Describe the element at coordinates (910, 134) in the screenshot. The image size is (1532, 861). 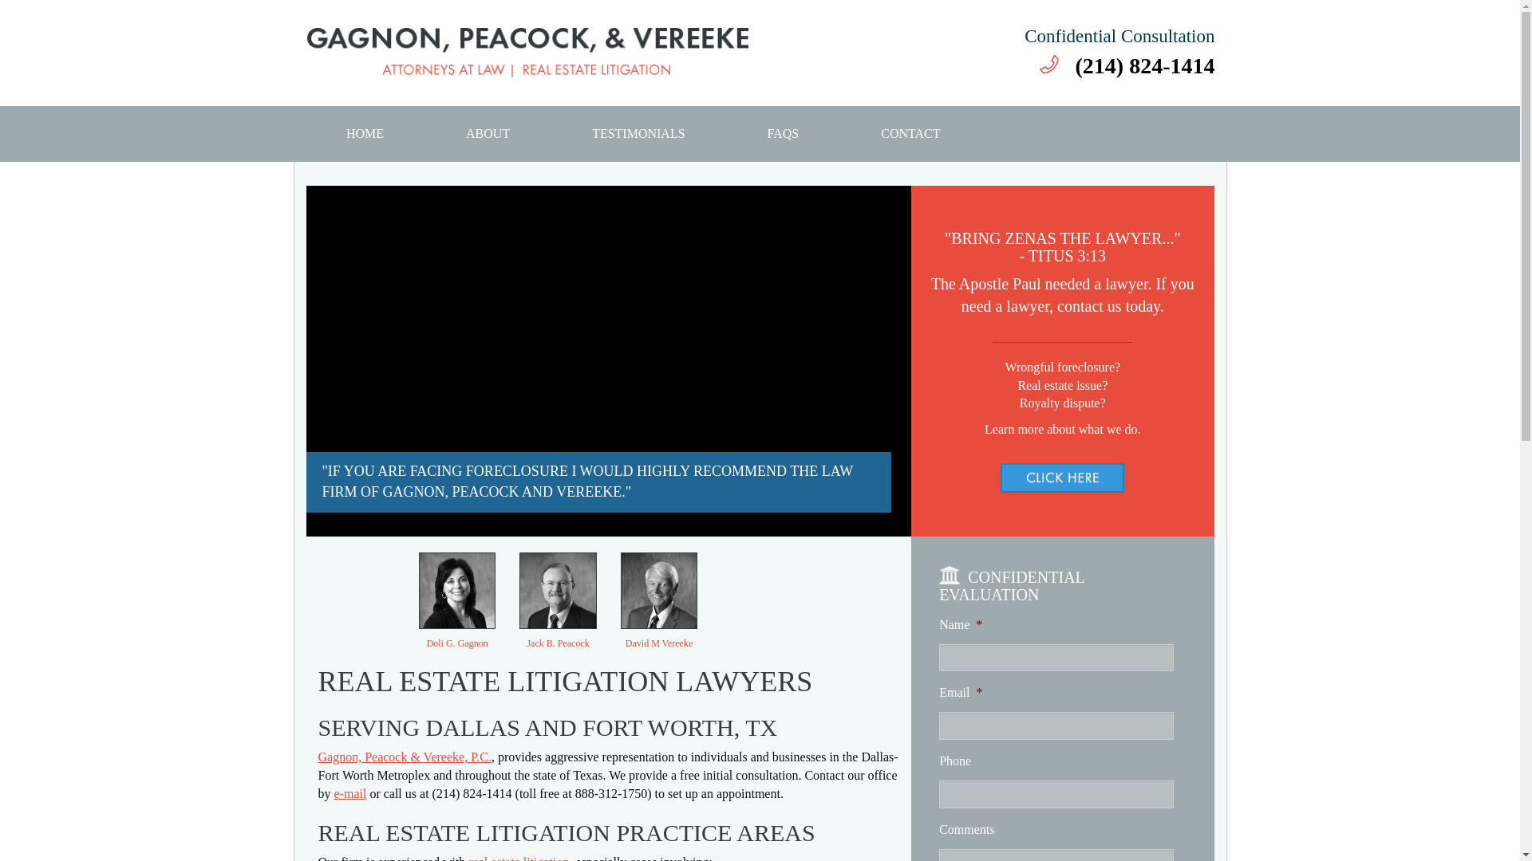
I see `CONTACT` at that location.